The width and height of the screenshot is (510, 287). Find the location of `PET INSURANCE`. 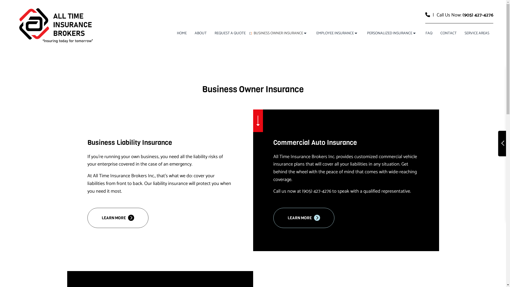

PET INSURANCE is located at coordinates (325, 99).